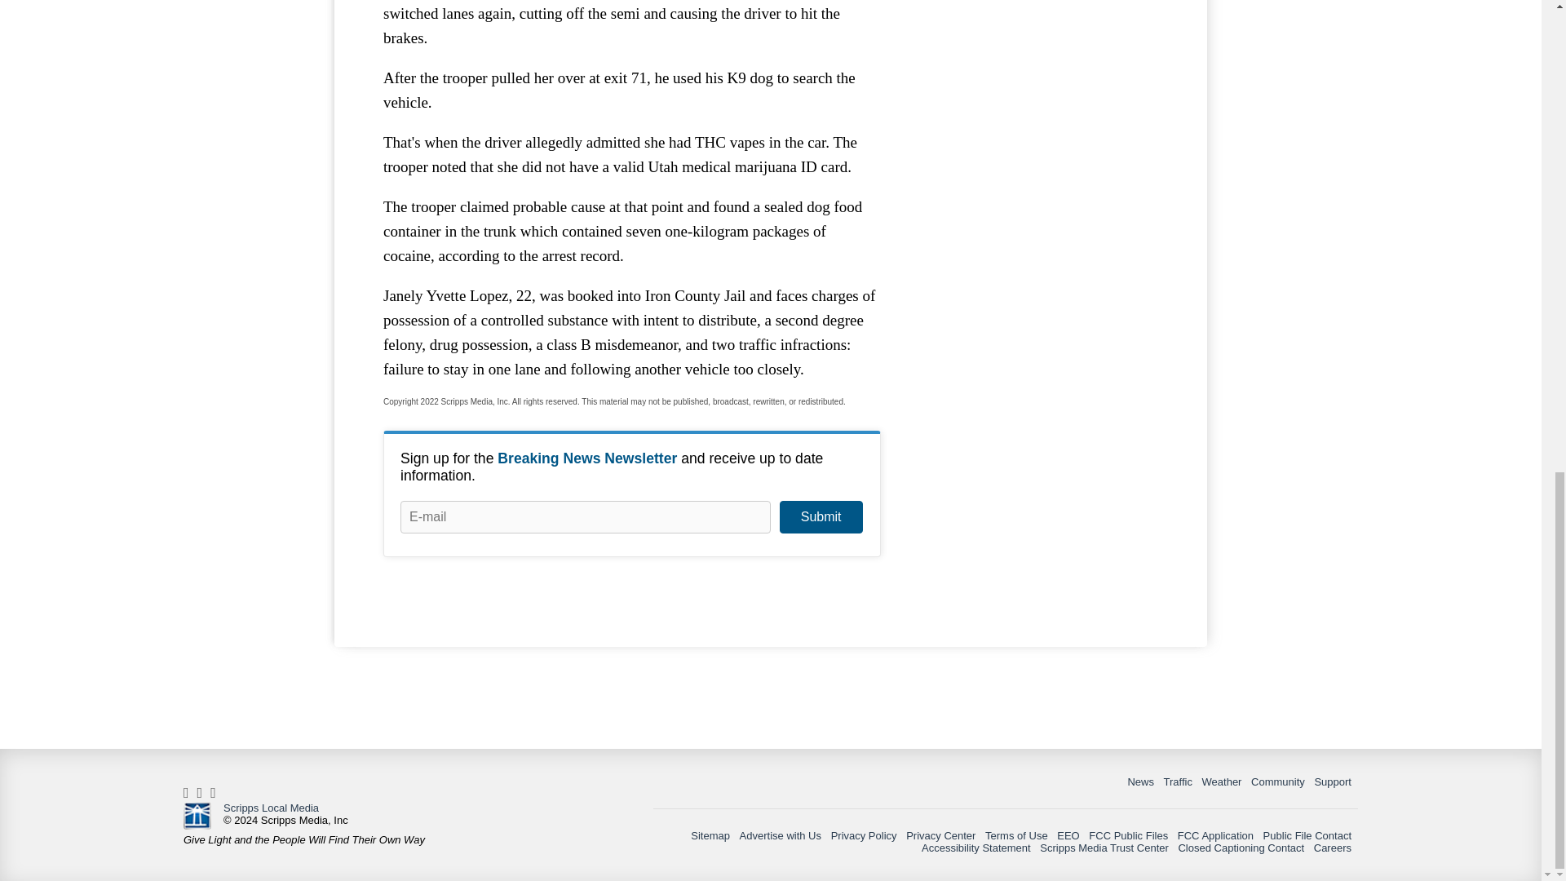  What do you see at coordinates (821, 517) in the screenshot?
I see `Submit` at bounding box center [821, 517].